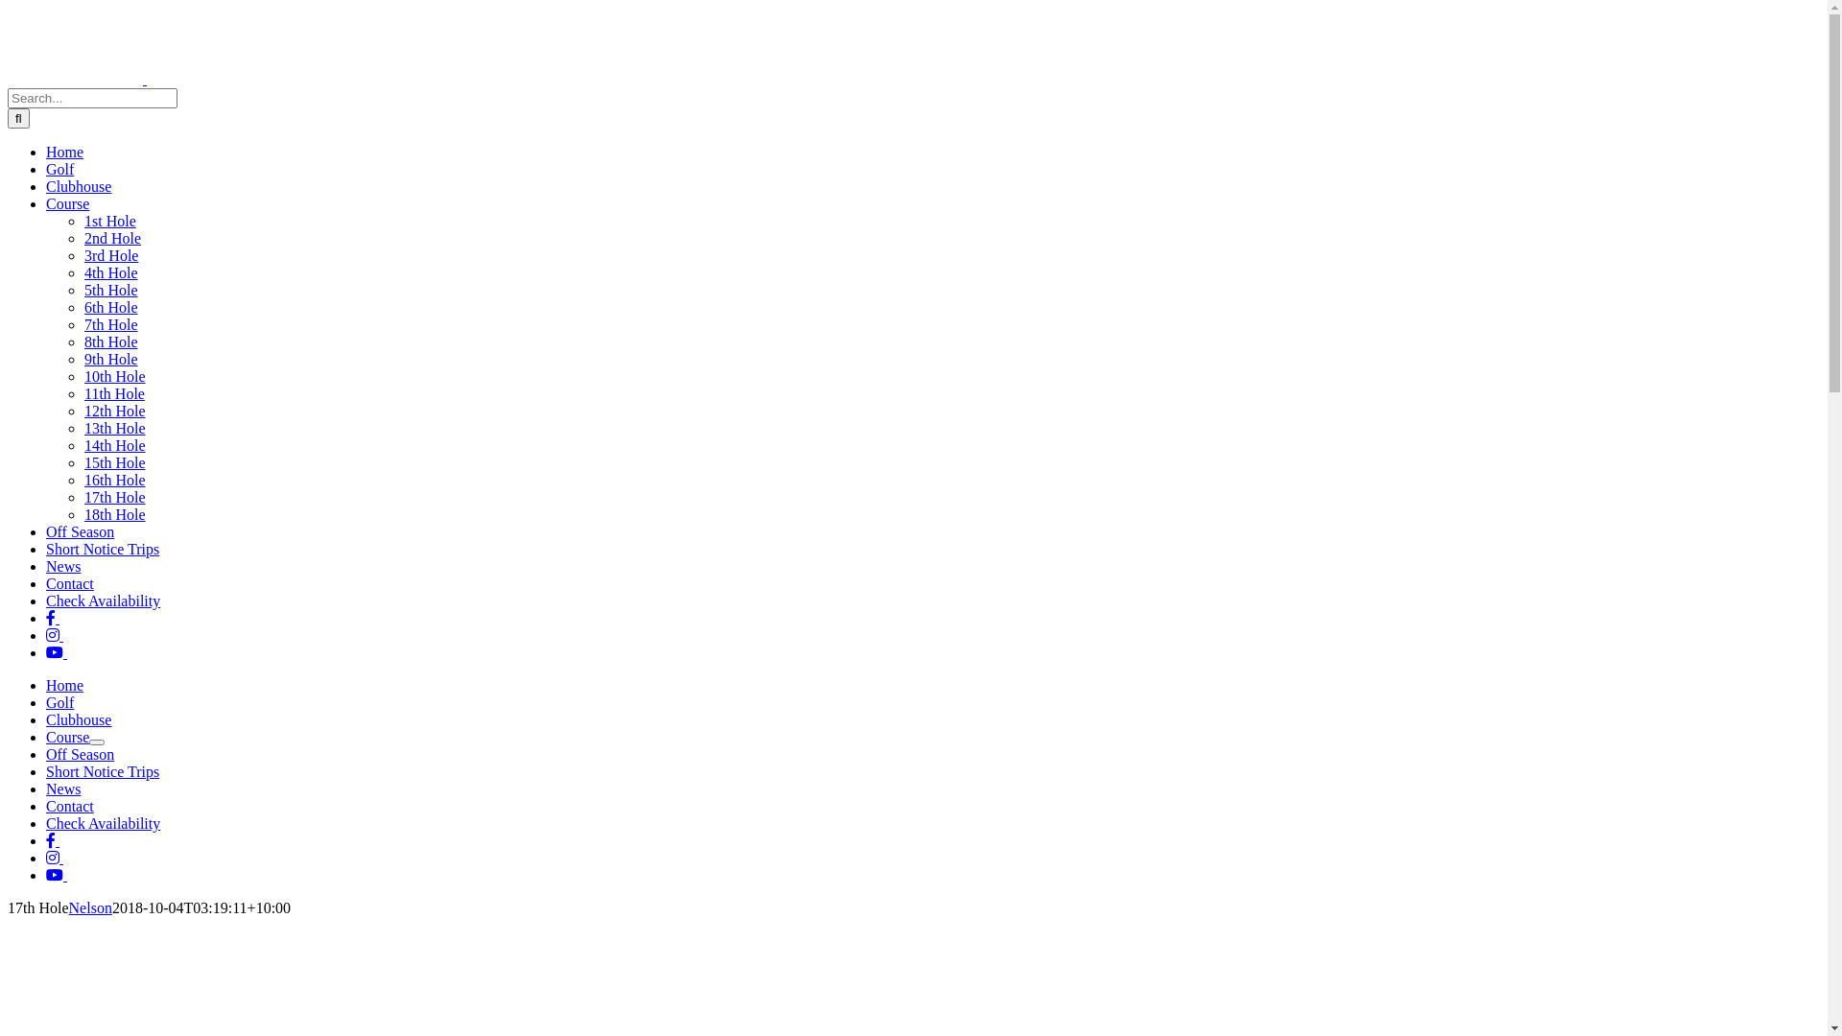 This screenshot has height=1036, width=1842. What do you see at coordinates (110, 221) in the screenshot?
I see `1st Hole` at bounding box center [110, 221].